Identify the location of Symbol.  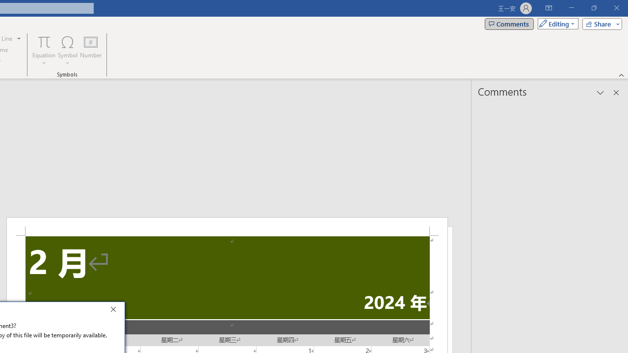
(68, 50).